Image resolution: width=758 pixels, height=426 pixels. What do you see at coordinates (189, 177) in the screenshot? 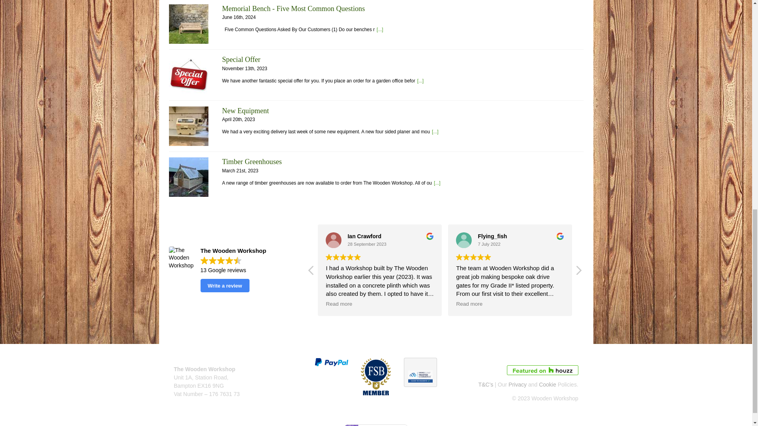
I see `Timber Greenhouses` at bounding box center [189, 177].